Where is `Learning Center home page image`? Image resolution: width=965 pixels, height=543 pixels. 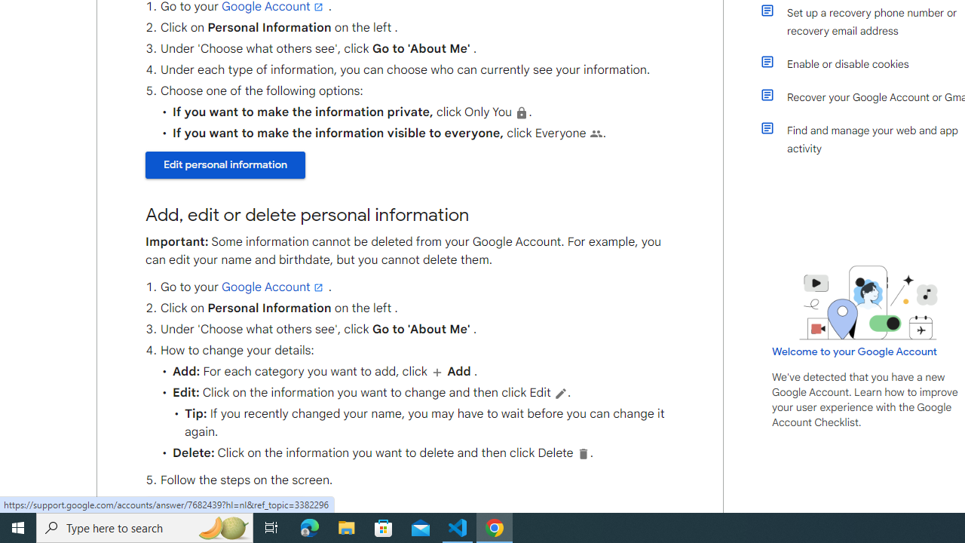
Learning Center home page image is located at coordinates (868, 302).